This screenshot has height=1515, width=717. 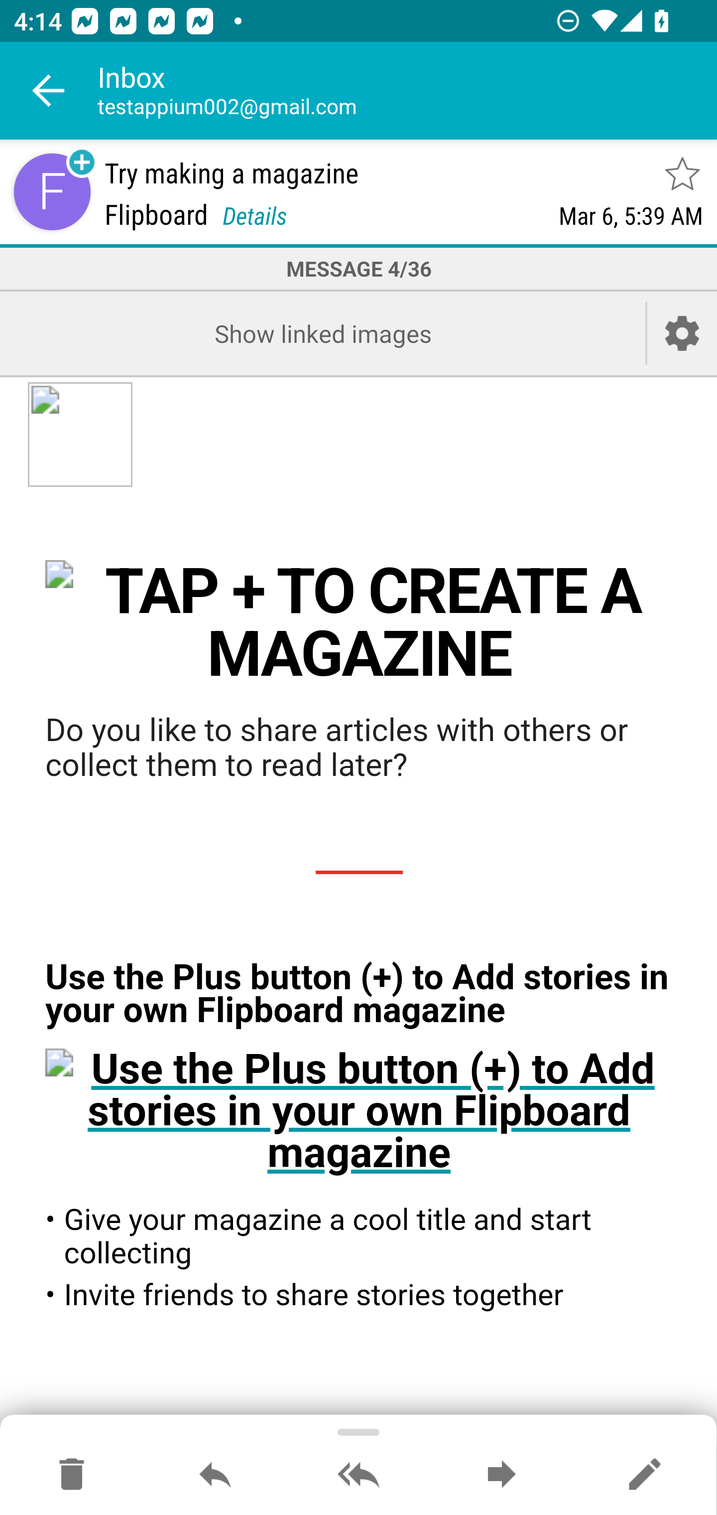 What do you see at coordinates (49, 91) in the screenshot?
I see `Navigate up` at bounding box center [49, 91].